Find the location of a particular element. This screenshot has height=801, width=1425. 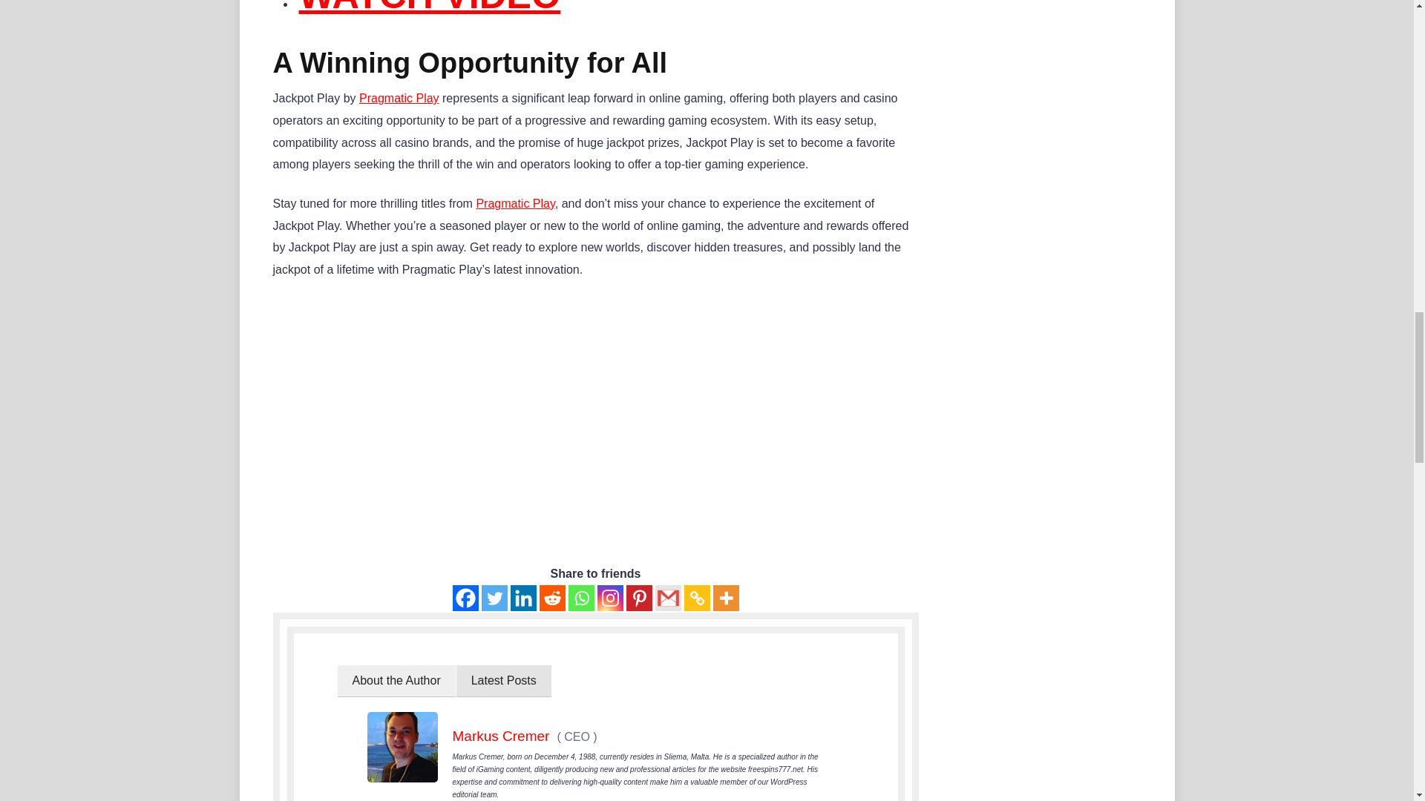

Instagram is located at coordinates (610, 598).